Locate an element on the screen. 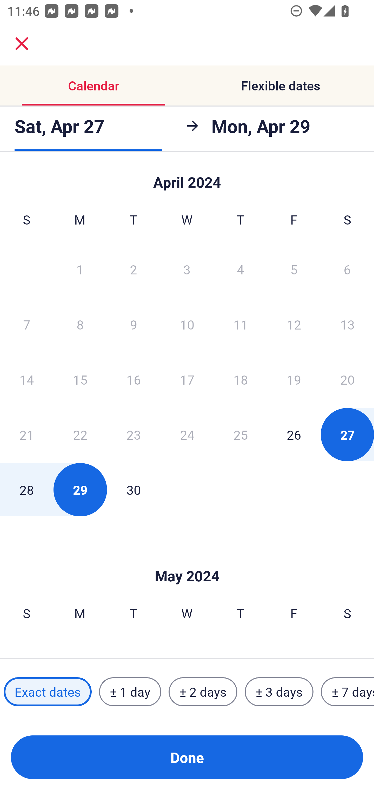 The width and height of the screenshot is (374, 790). 26 Friday, April 26, 2024 is located at coordinates (294, 434).